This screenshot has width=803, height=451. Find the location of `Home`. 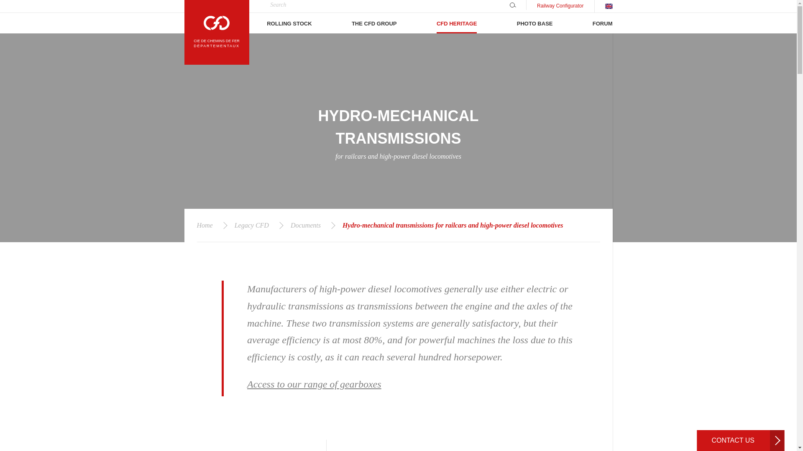

Home is located at coordinates (209, 225).